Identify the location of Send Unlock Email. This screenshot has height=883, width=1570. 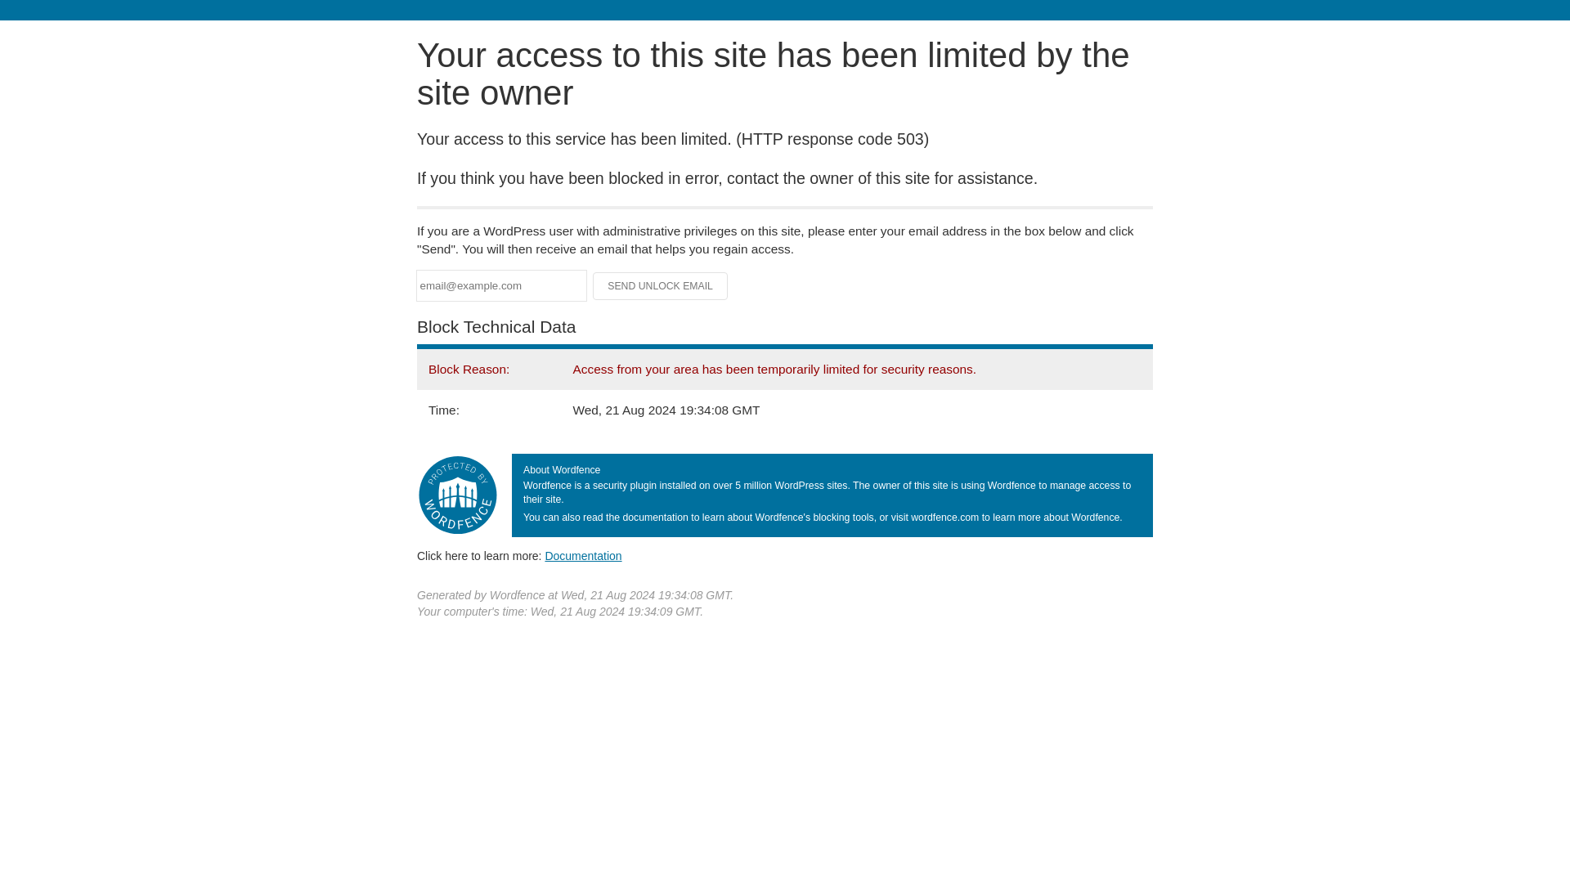
(661, 286).